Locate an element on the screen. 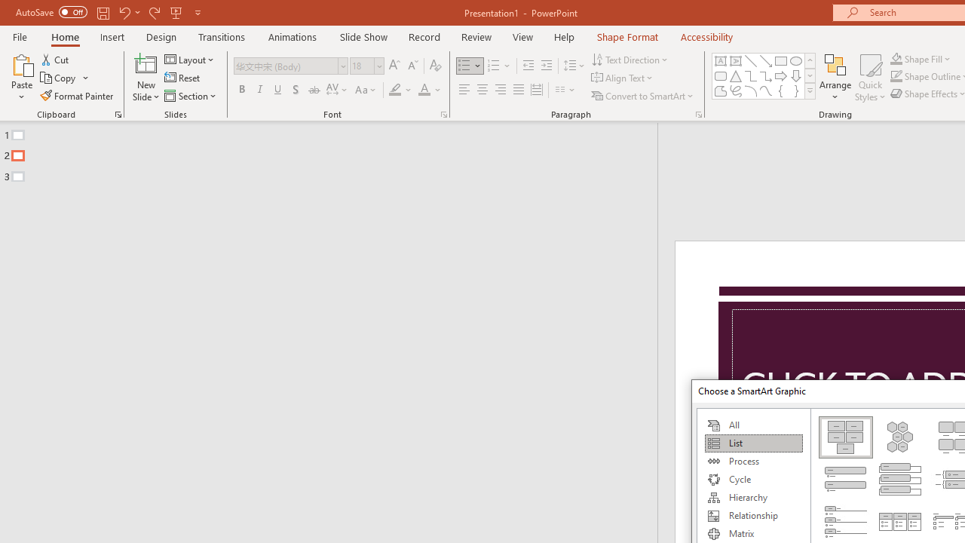 The height and width of the screenshot is (543, 965). Font Size is located at coordinates (362, 66).